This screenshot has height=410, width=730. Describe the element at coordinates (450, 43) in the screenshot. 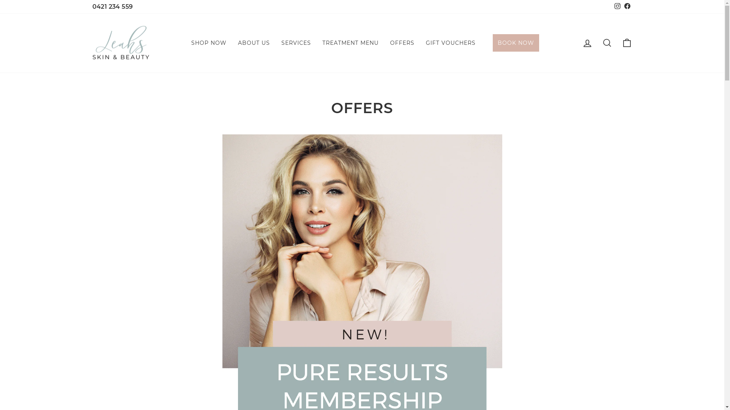

I see `GIFT VOUCHERS` at that location.